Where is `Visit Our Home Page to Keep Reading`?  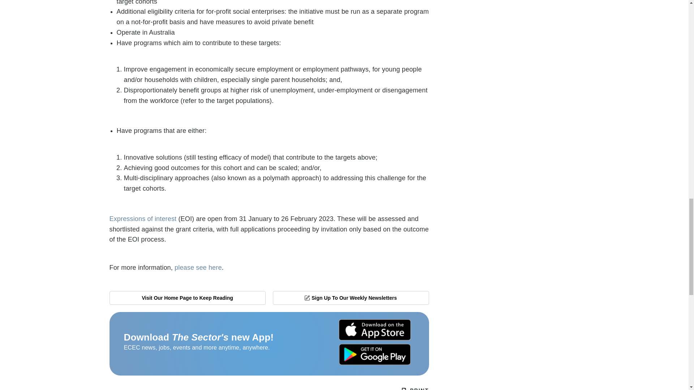
Visit Our Home Page to Keep Reading is located at coordinates (187, 298).